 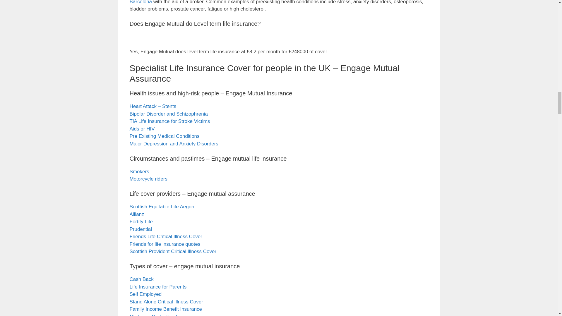 I want to click on Scottish Provident Critical Illness Cover, so click(x=173, y=251).